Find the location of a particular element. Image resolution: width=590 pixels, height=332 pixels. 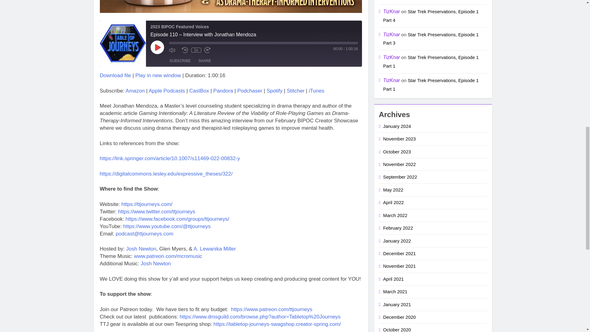

Rewind 10 seconds is located at coordinates (185, 50).